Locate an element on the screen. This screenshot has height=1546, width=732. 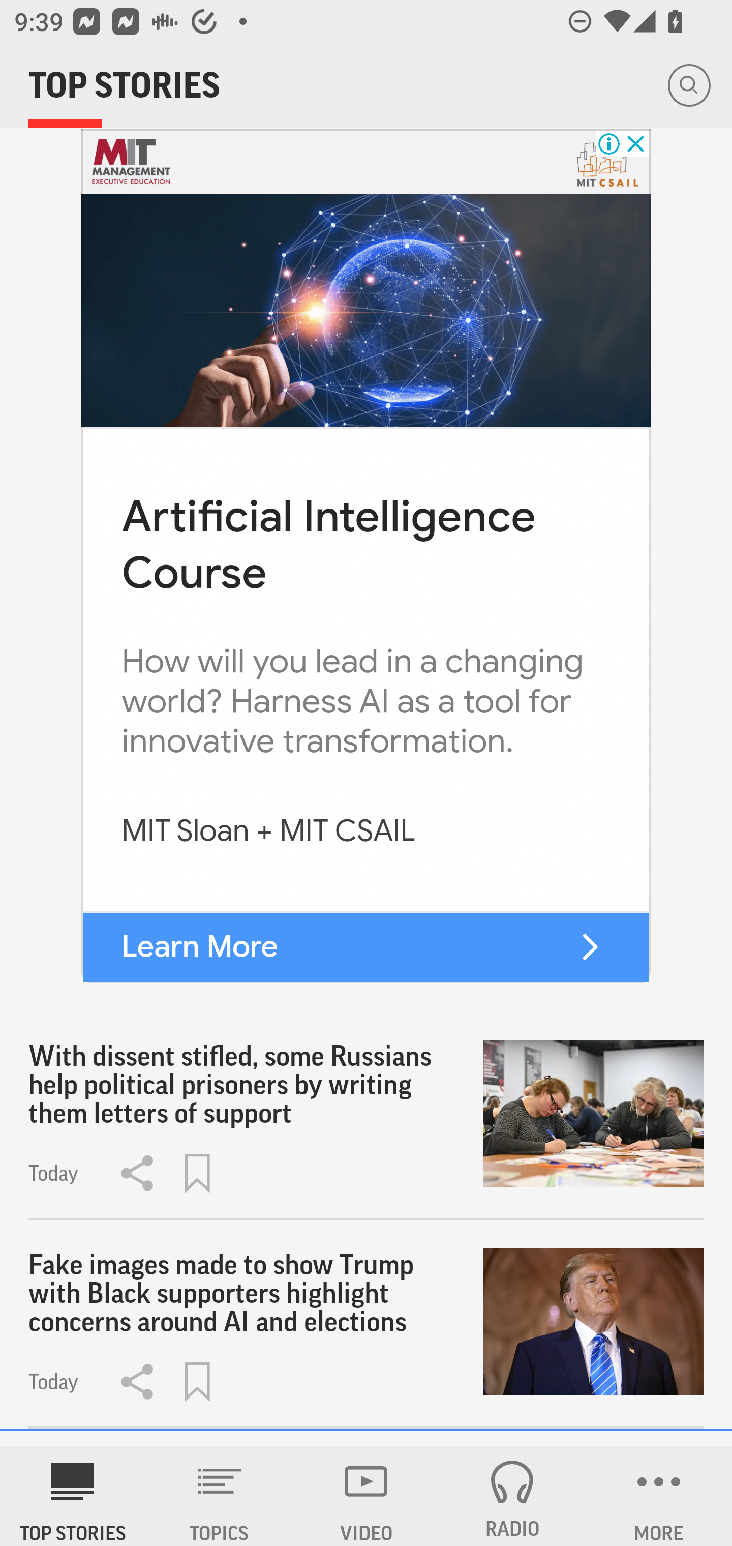
MORE is located at coordinates (659, 1496).